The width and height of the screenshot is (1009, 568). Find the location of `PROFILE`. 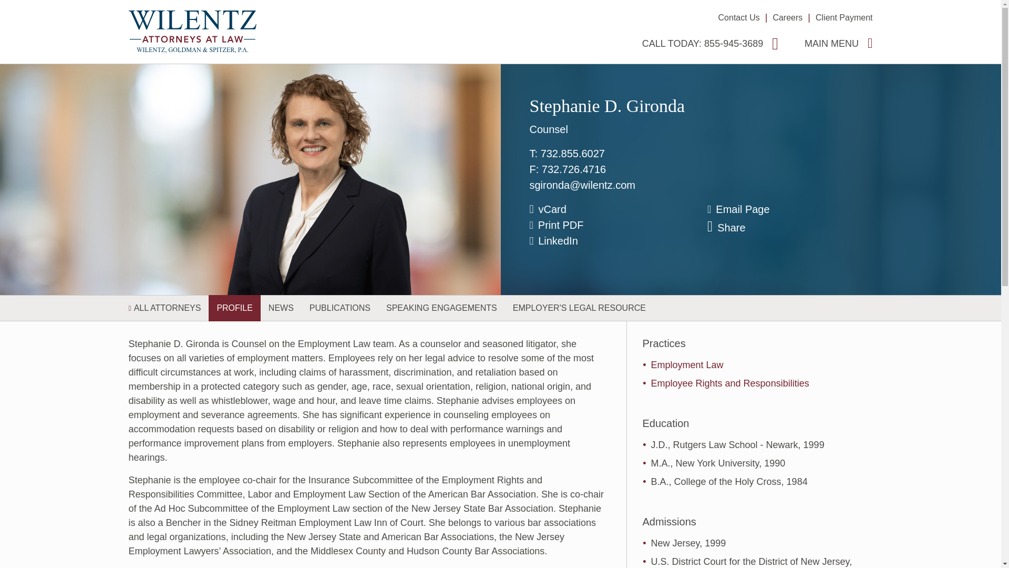

PROFILE is located at coordinates (234, 308).